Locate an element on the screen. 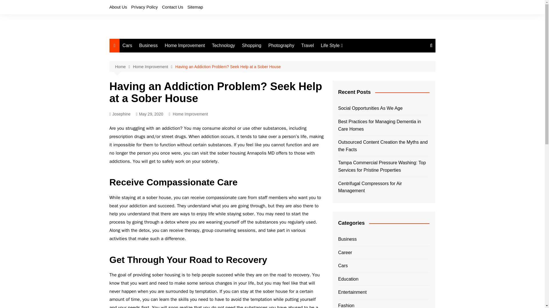  Home Improvement is located at coordinates (154, 67).